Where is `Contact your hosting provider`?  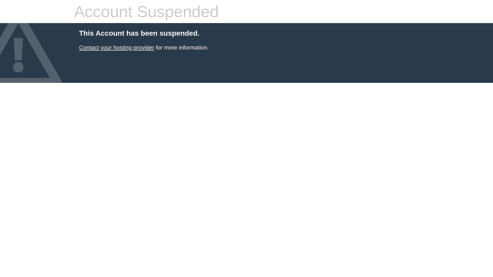
Contact your hosting provider is located at coordinates (117, 48).